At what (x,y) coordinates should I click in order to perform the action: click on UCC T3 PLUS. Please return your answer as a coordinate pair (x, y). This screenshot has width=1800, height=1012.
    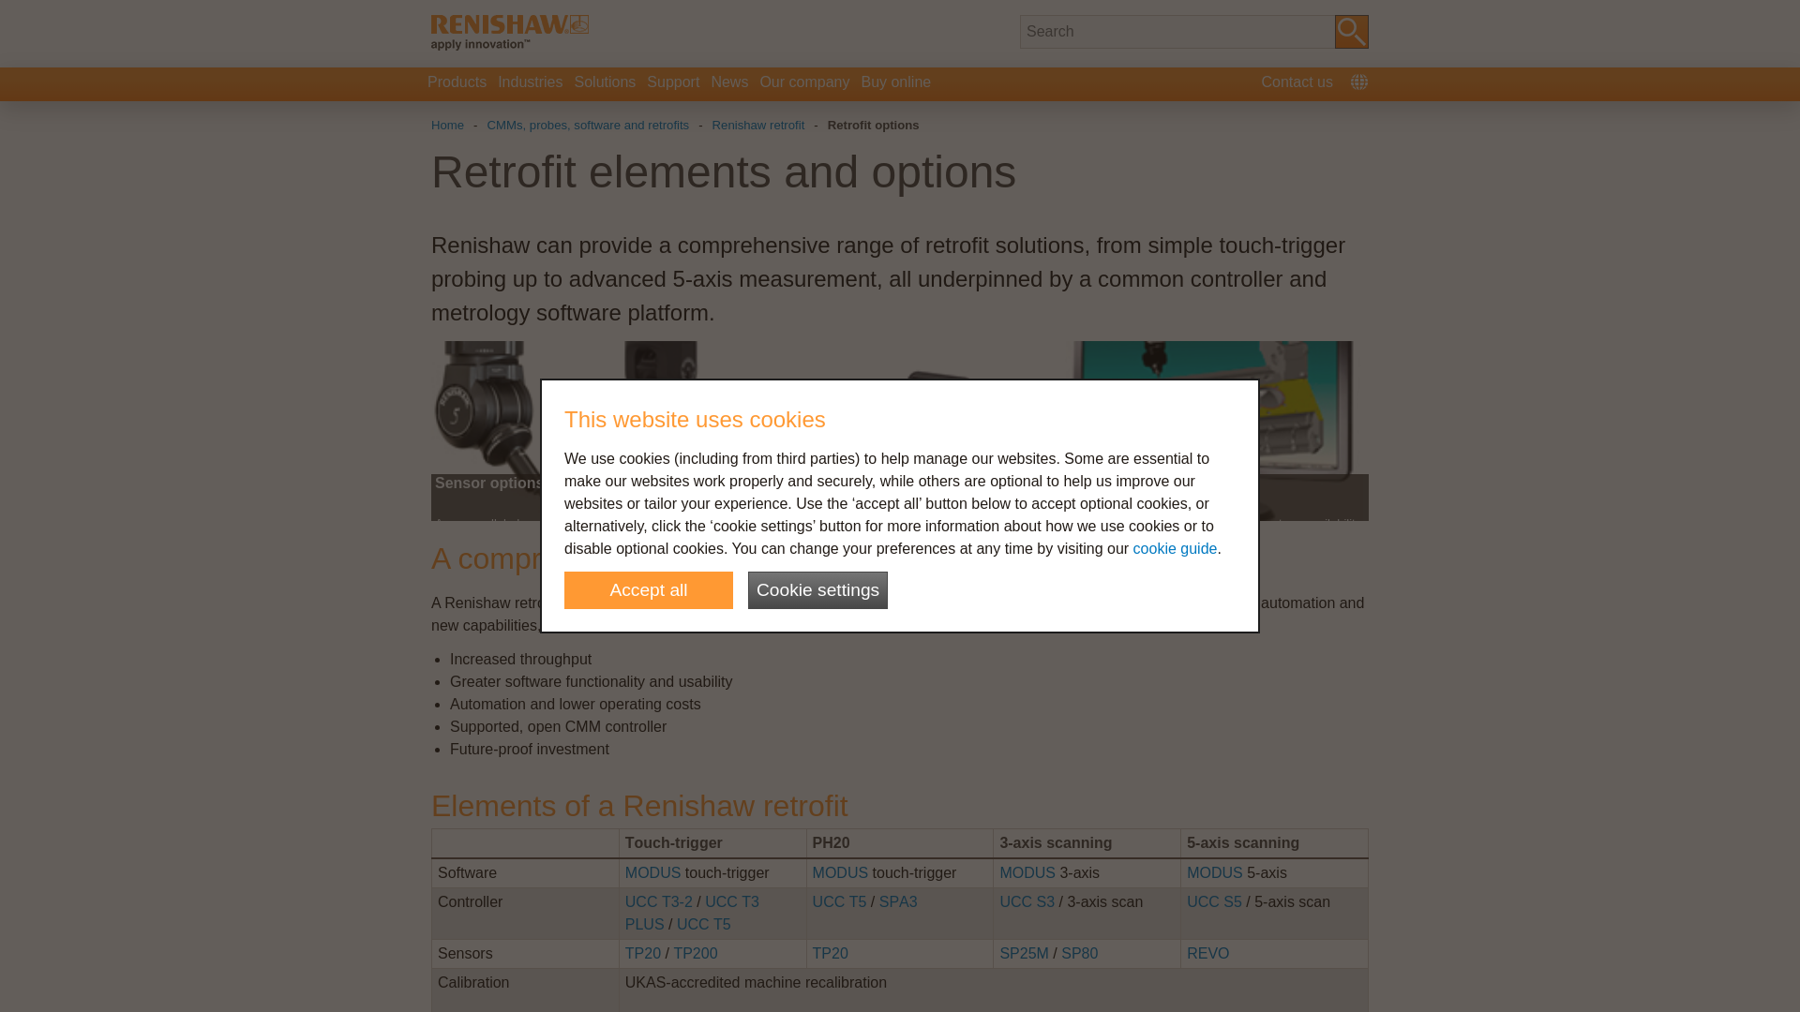
    Looking at the image, I should click on (692, 913).